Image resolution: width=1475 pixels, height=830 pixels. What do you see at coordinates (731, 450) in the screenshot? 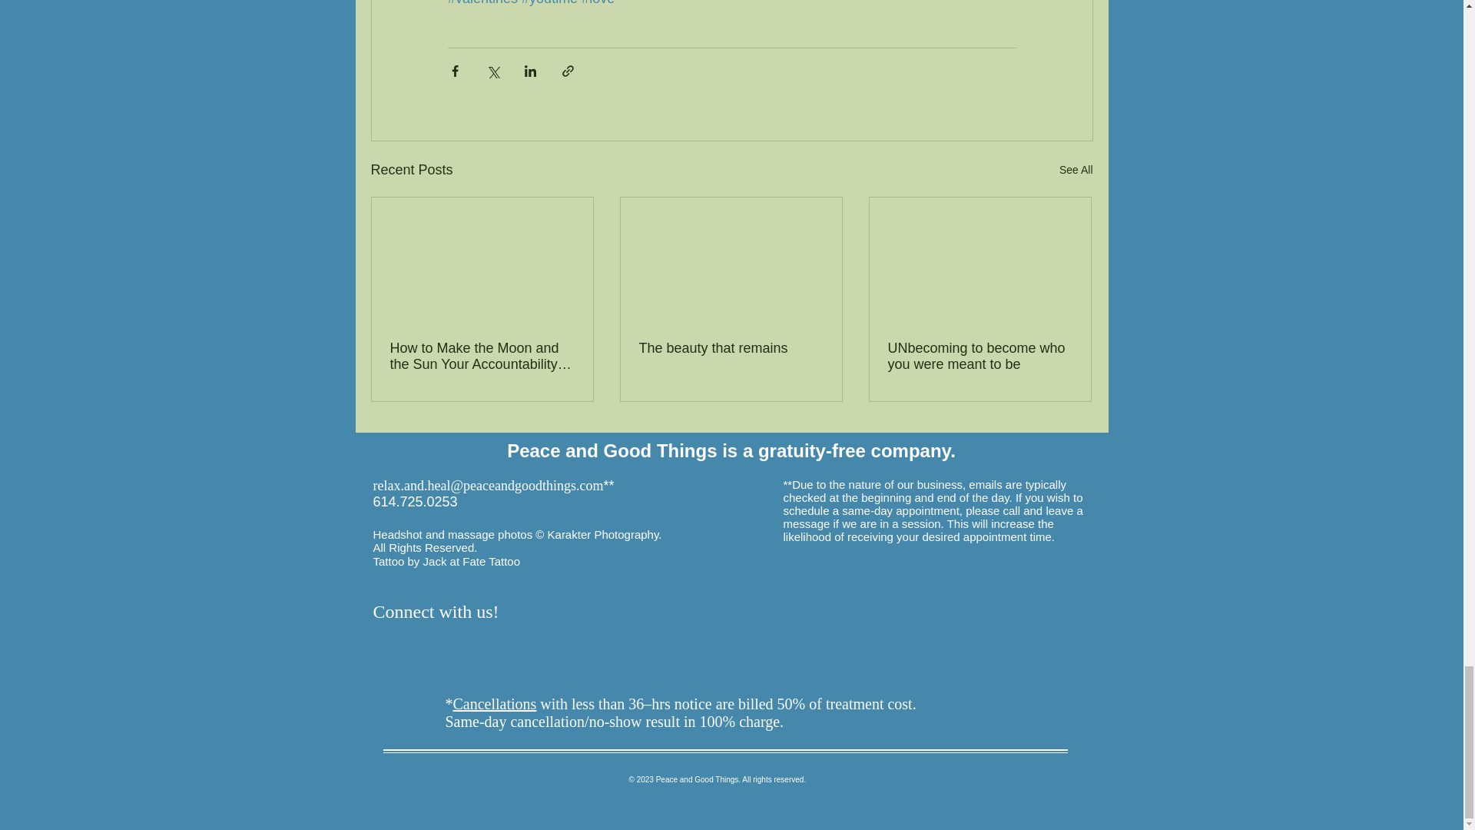
I see `Peace and Good Things is a gratuity-free company.` at bounding box center [731, 450].